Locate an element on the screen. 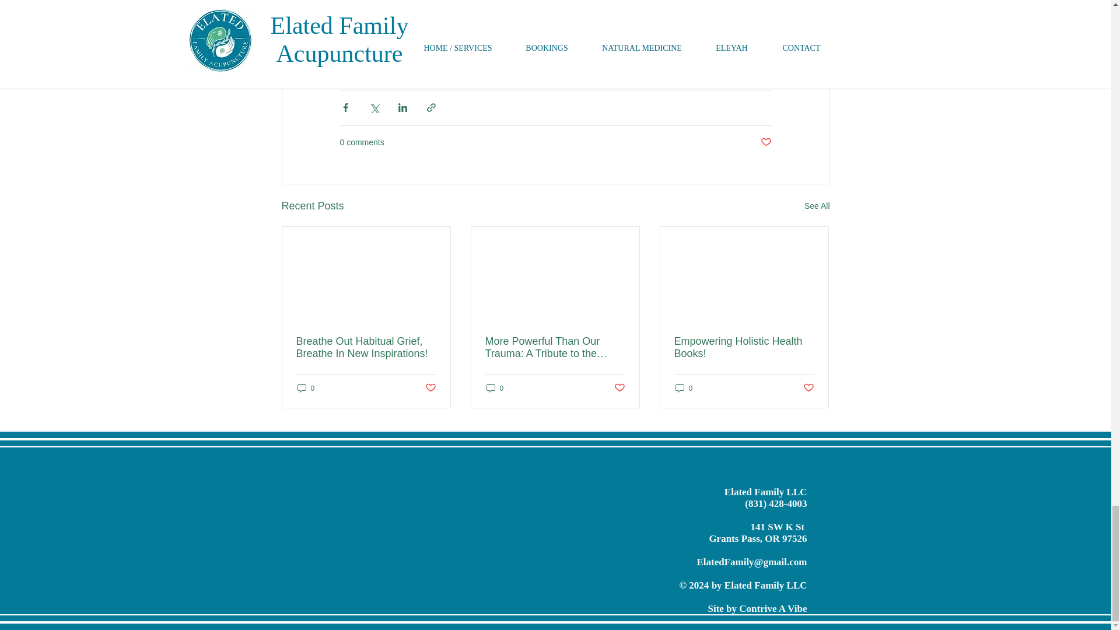  See All is located at coordinates (817, 206).